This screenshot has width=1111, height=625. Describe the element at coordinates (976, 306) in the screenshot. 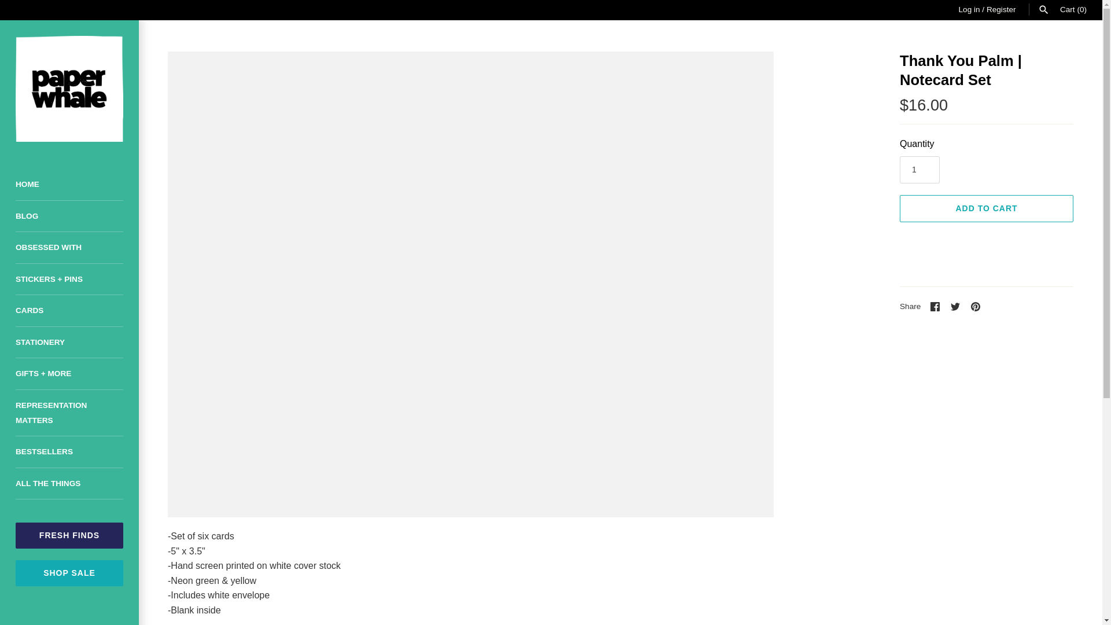

I see `Pinterest` at that location.